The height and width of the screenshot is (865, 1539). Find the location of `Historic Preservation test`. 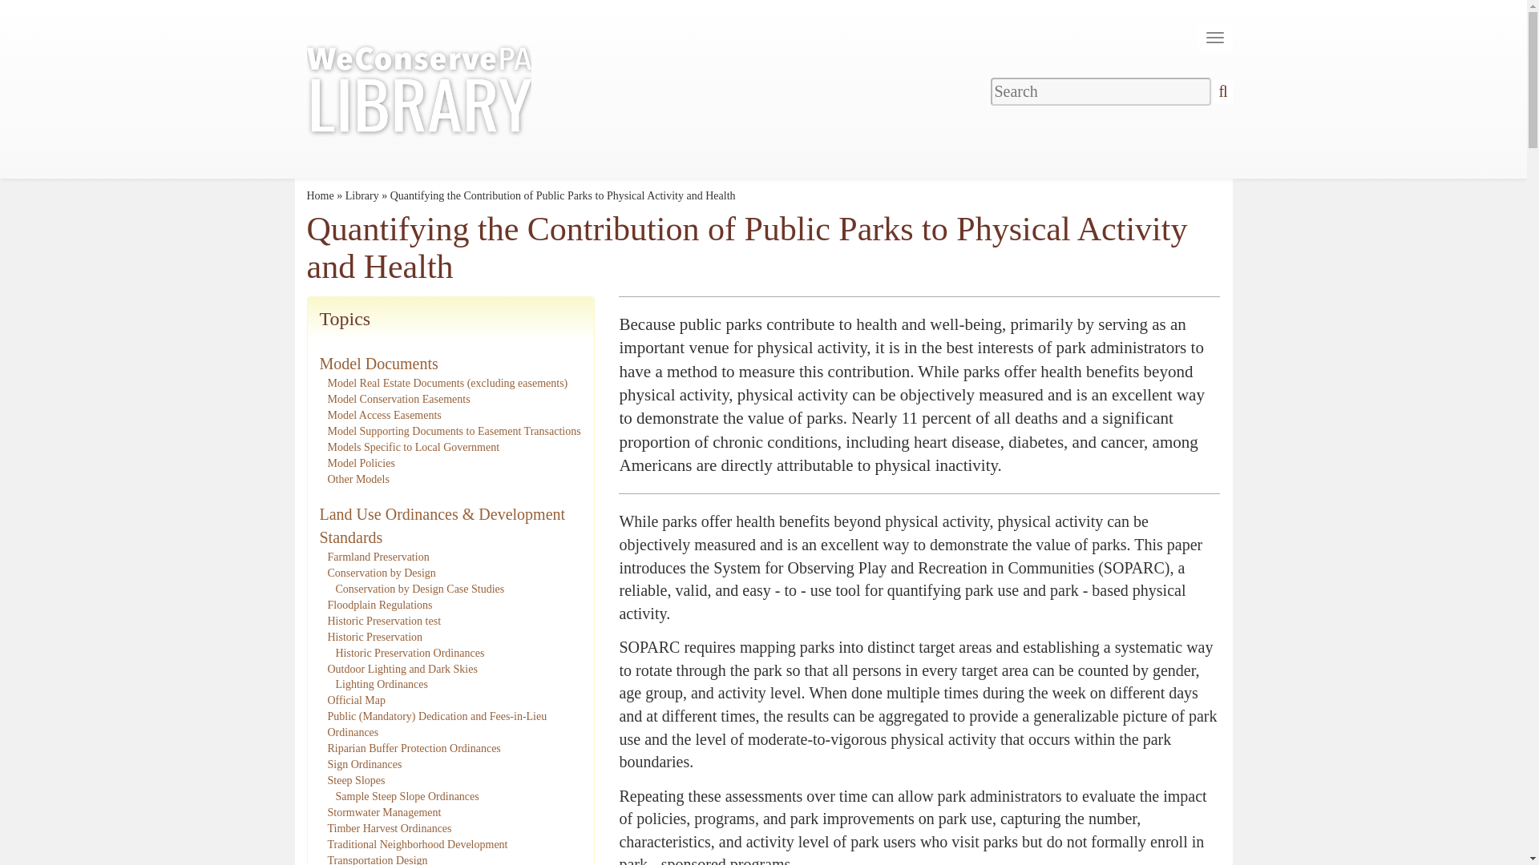

Historic Preservation test is located at coordinates (383, 621).